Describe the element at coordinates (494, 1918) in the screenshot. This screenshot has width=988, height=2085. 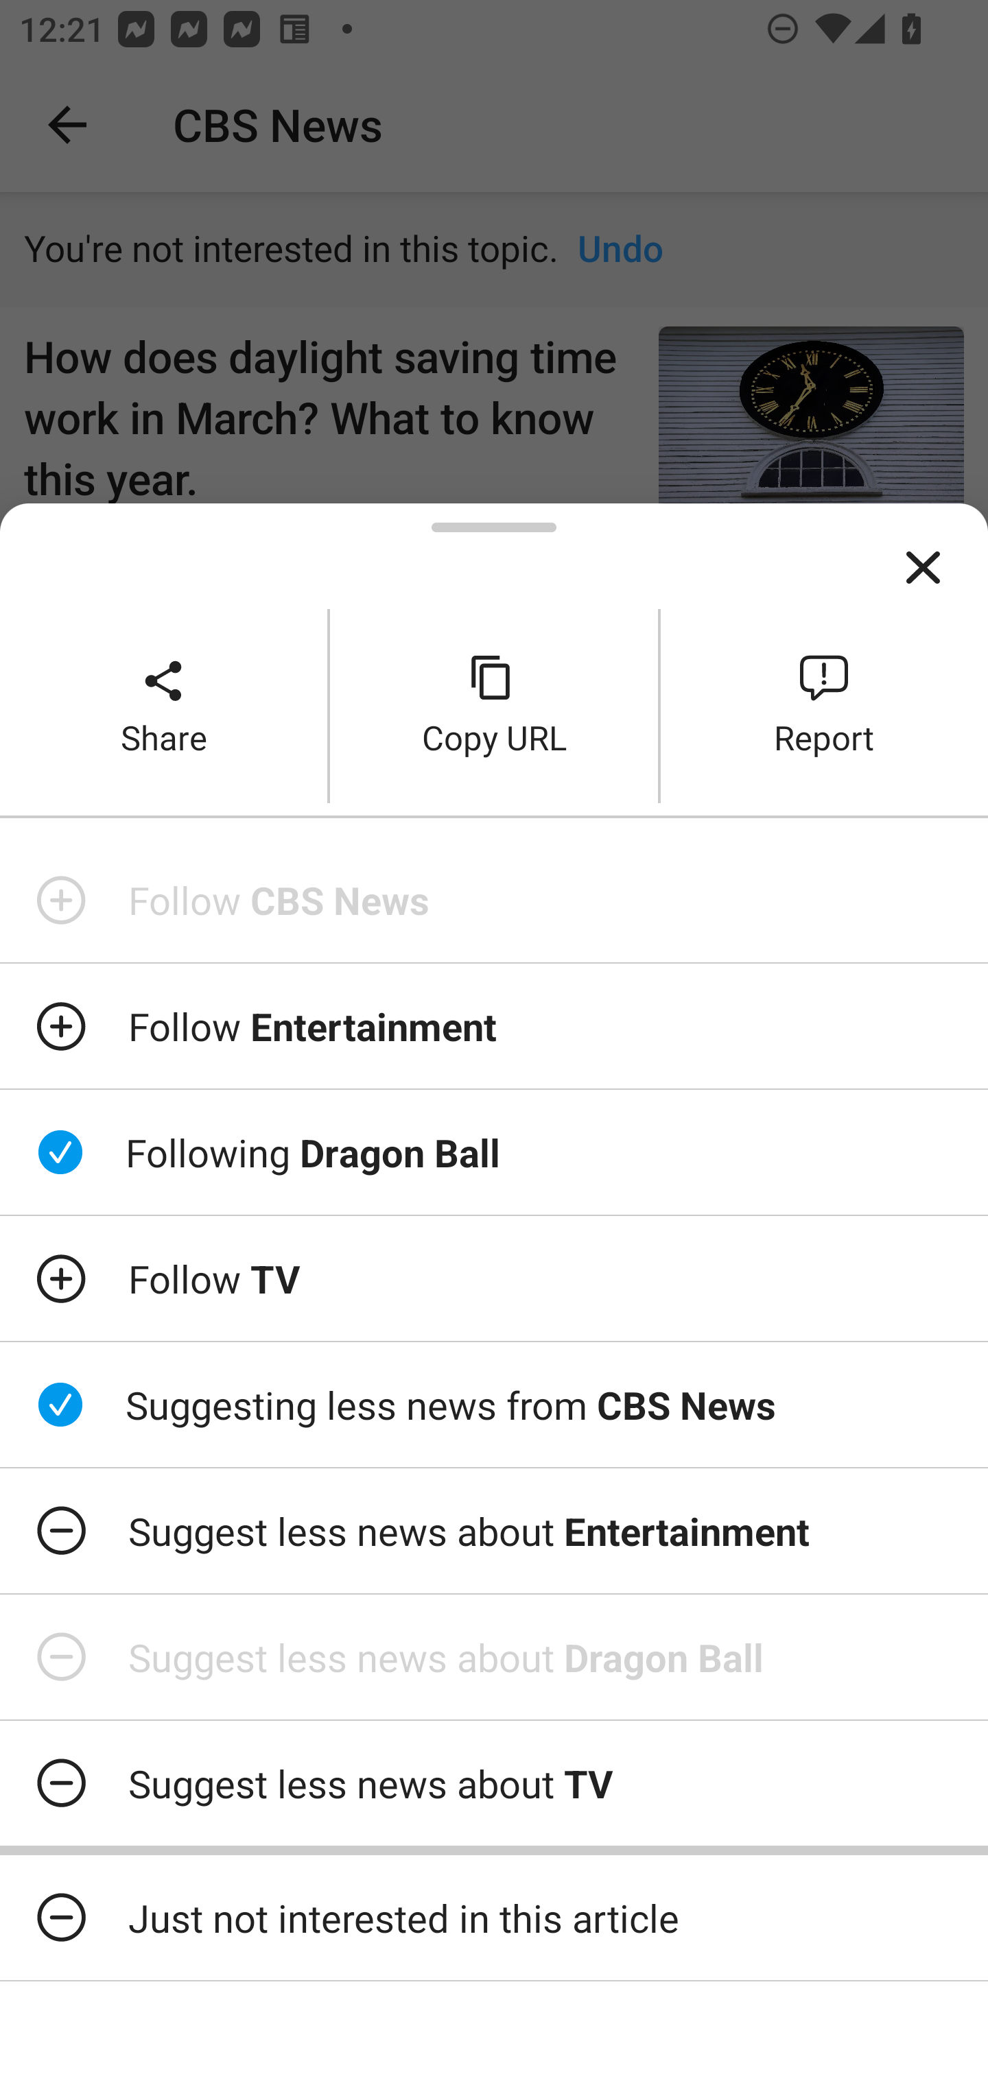
I see `Just not interested in this article` at that location.